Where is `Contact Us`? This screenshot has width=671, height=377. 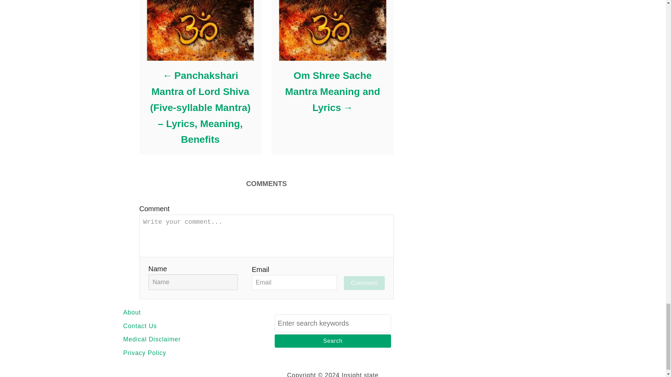
Contact Us is located at coordinates (185, 326).